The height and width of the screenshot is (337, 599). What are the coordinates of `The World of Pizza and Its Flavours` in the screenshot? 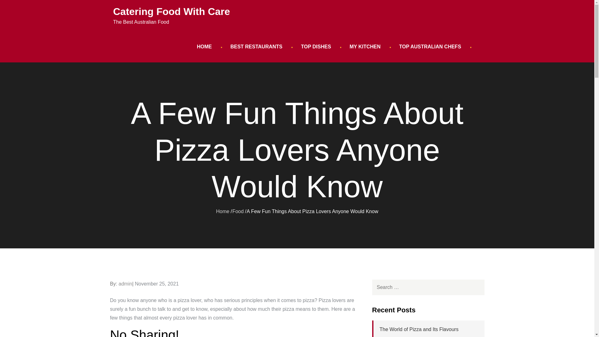 It's located at (419, 329).